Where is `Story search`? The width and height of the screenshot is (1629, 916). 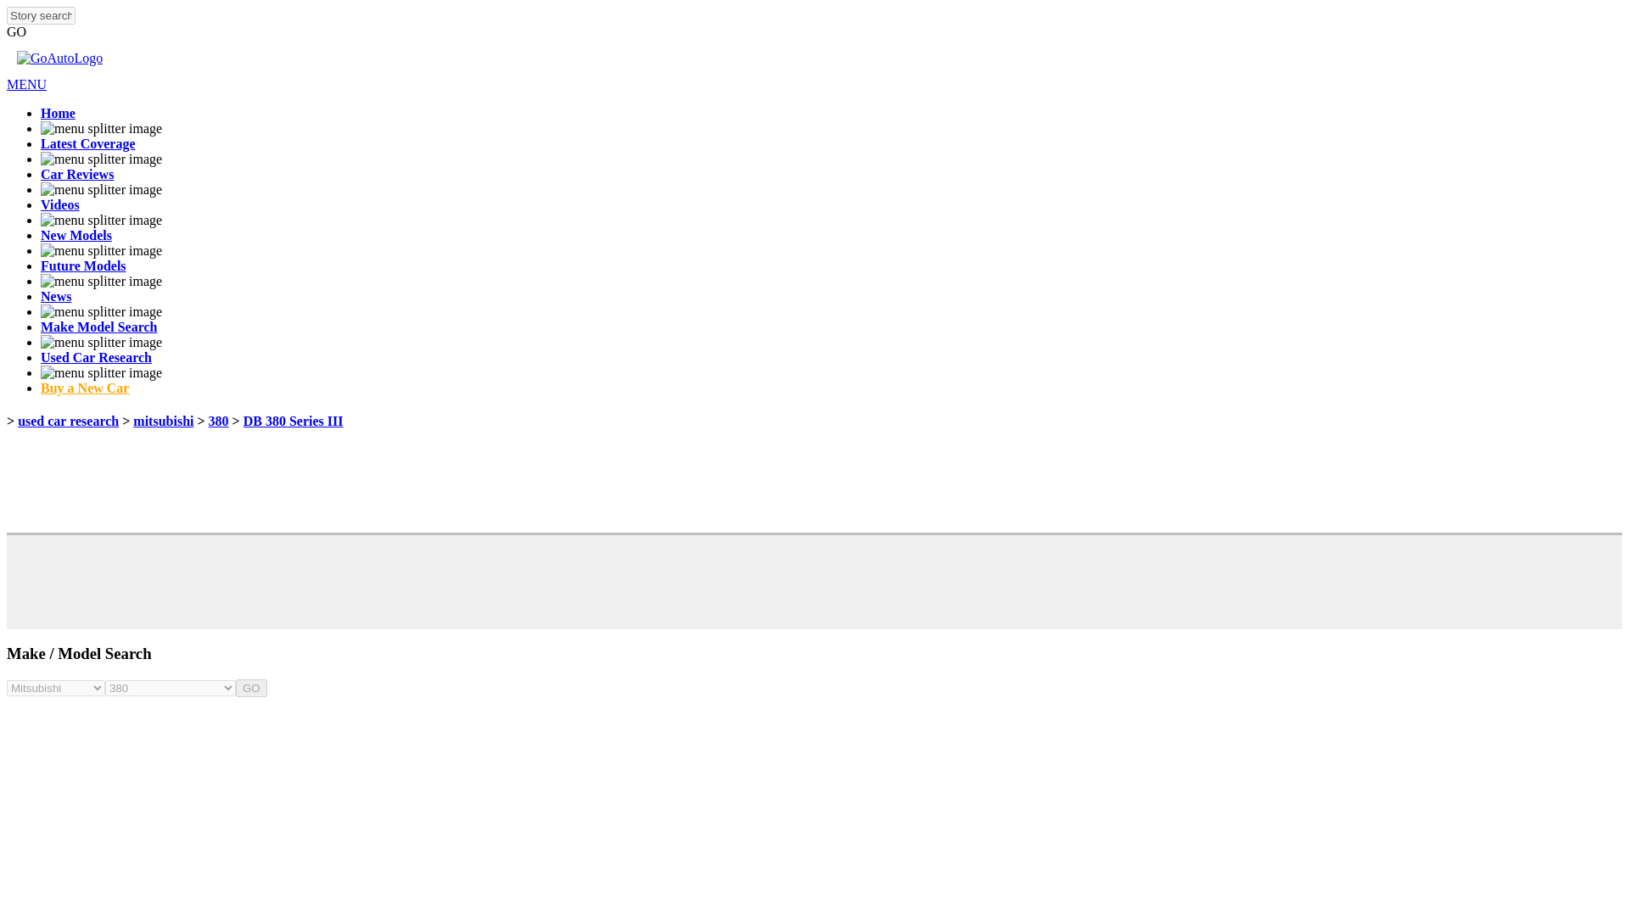 Story search is located at coordinates (41, 15).